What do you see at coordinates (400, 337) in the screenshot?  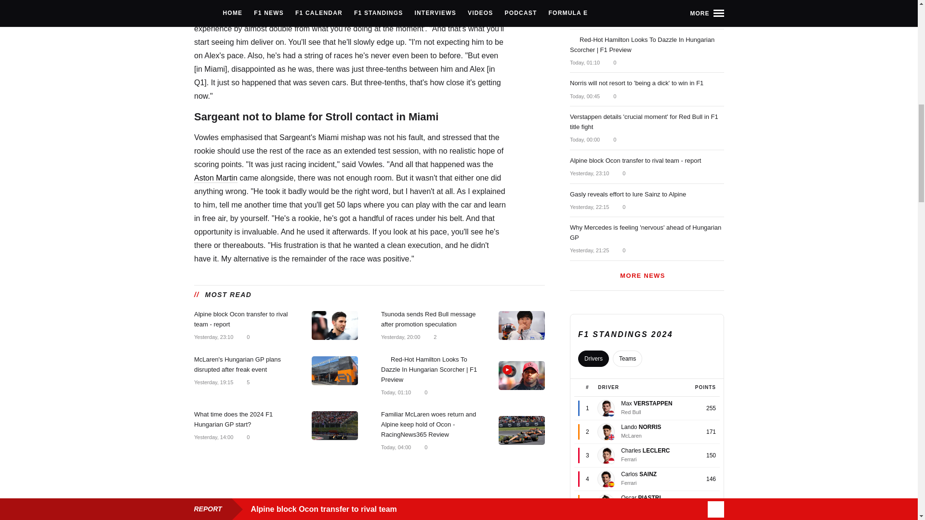 I see `Thursday, 18 July 2024 at 20:00` at bounding box center [400, 337].